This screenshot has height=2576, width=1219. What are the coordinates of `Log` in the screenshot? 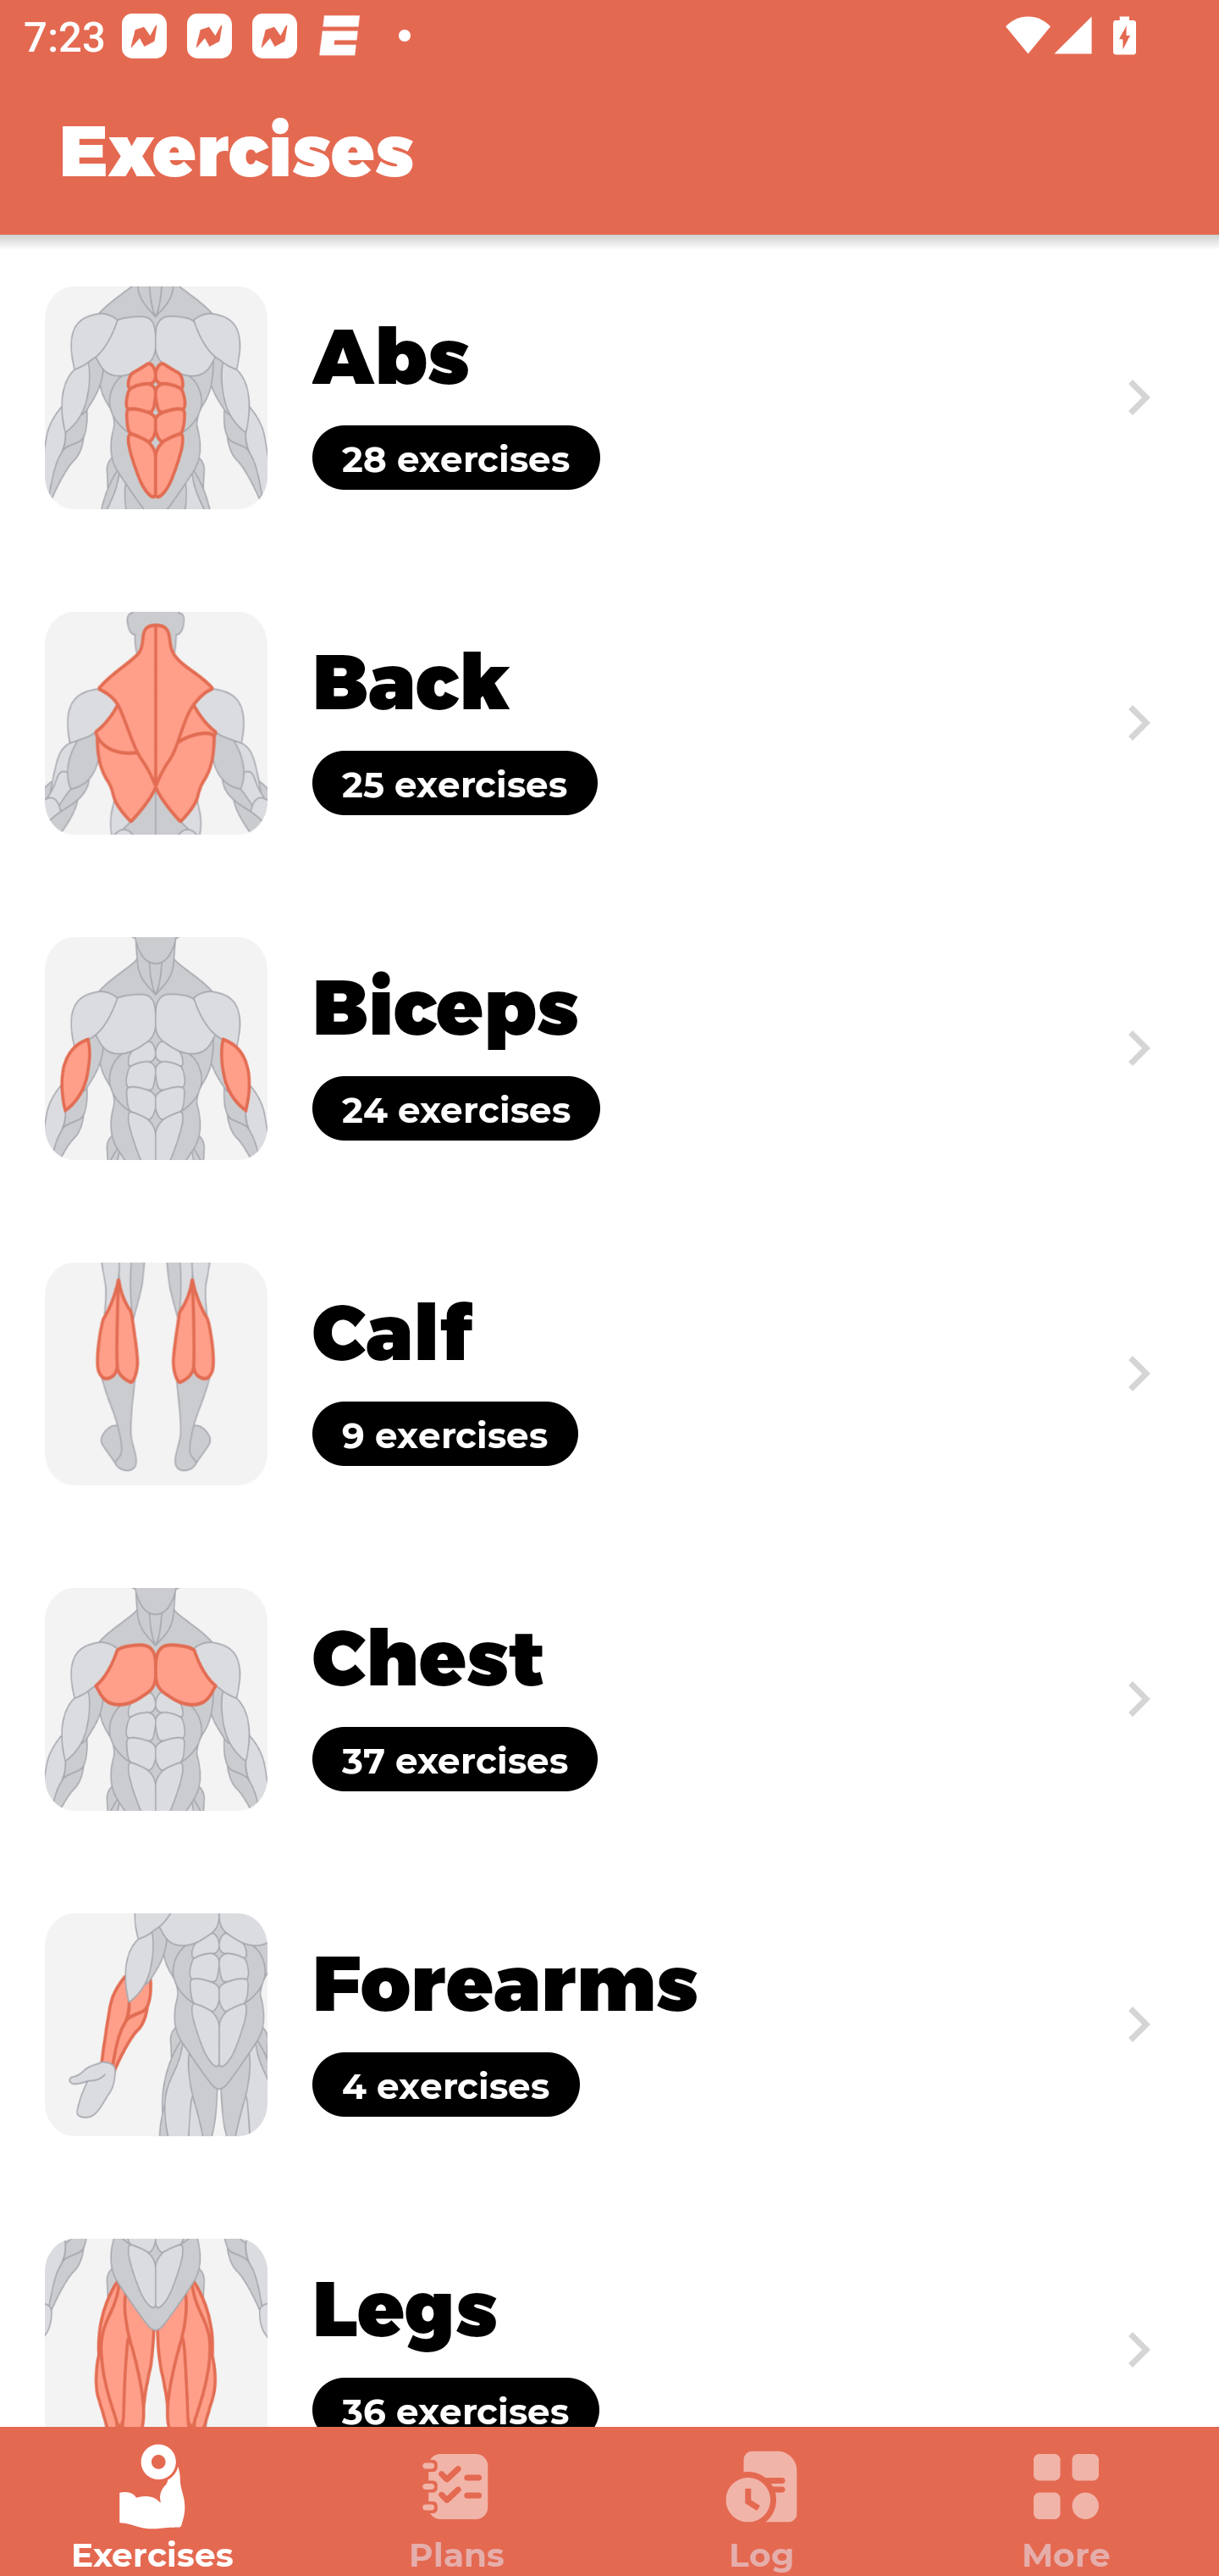 It's located at (762, 2508).